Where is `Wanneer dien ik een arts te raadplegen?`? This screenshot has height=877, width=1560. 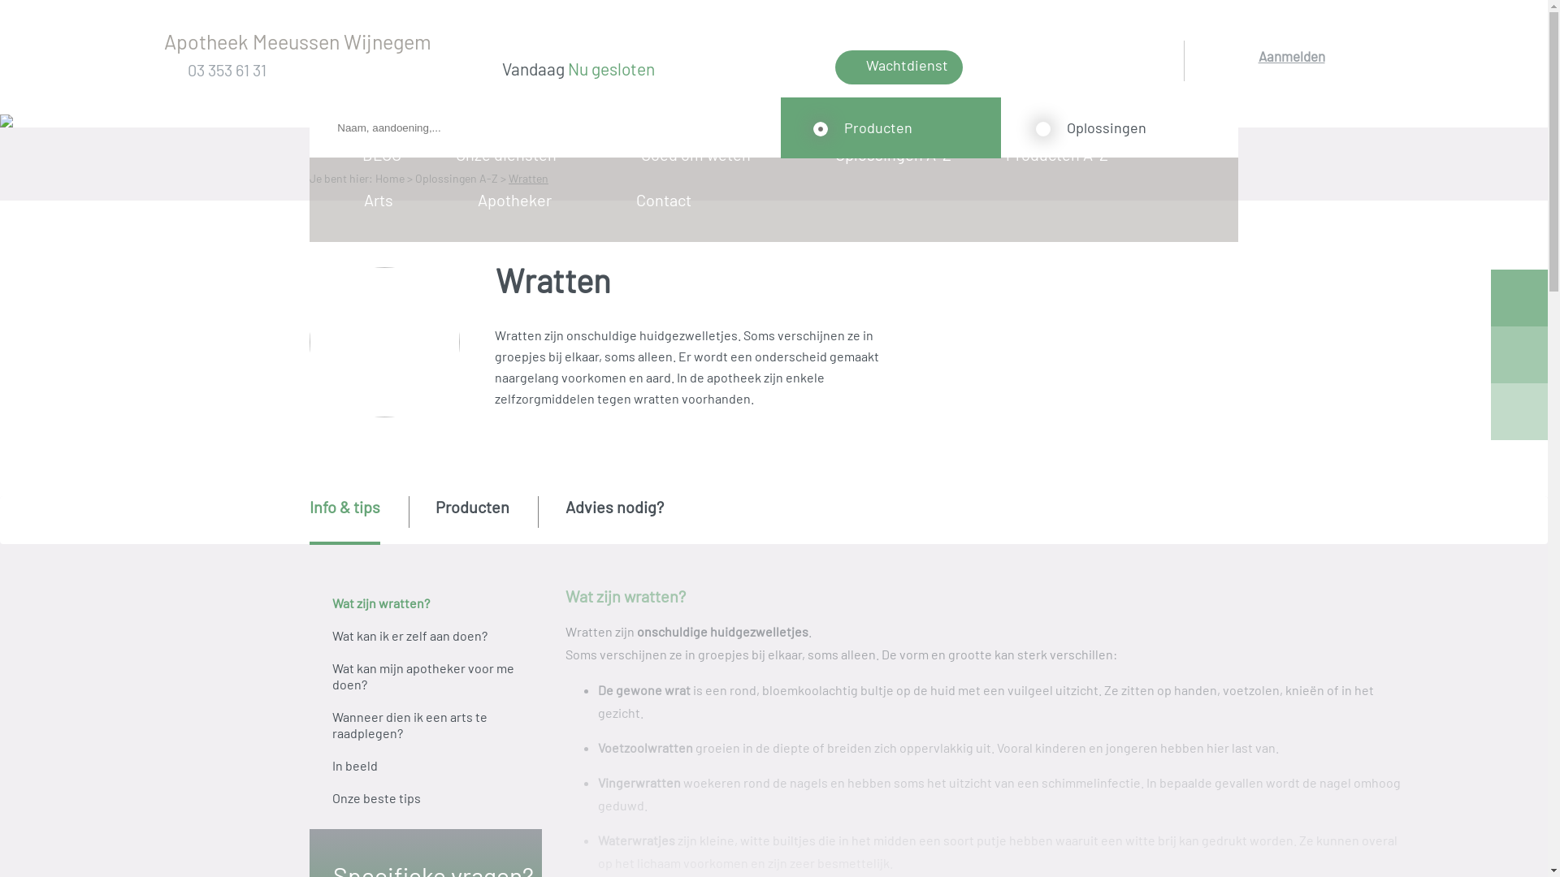
Wanneer dien ik een arts te raadplegen? is located at coordinates (426, 725).